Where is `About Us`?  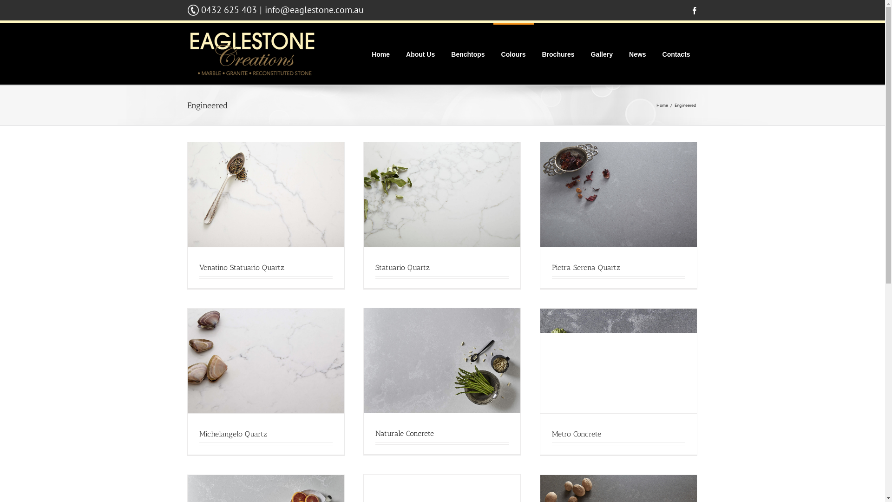 About Us is located at coordinates (420, 54).